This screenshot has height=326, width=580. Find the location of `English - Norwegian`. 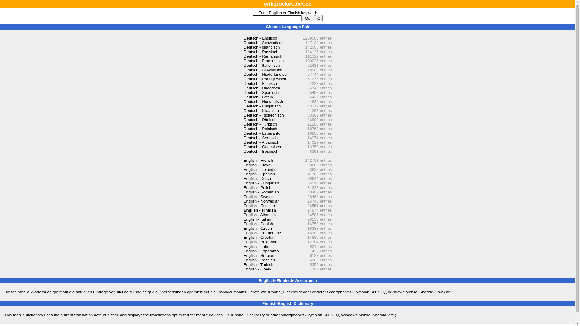

English - Norwegian is located at coordinates (262, 201).